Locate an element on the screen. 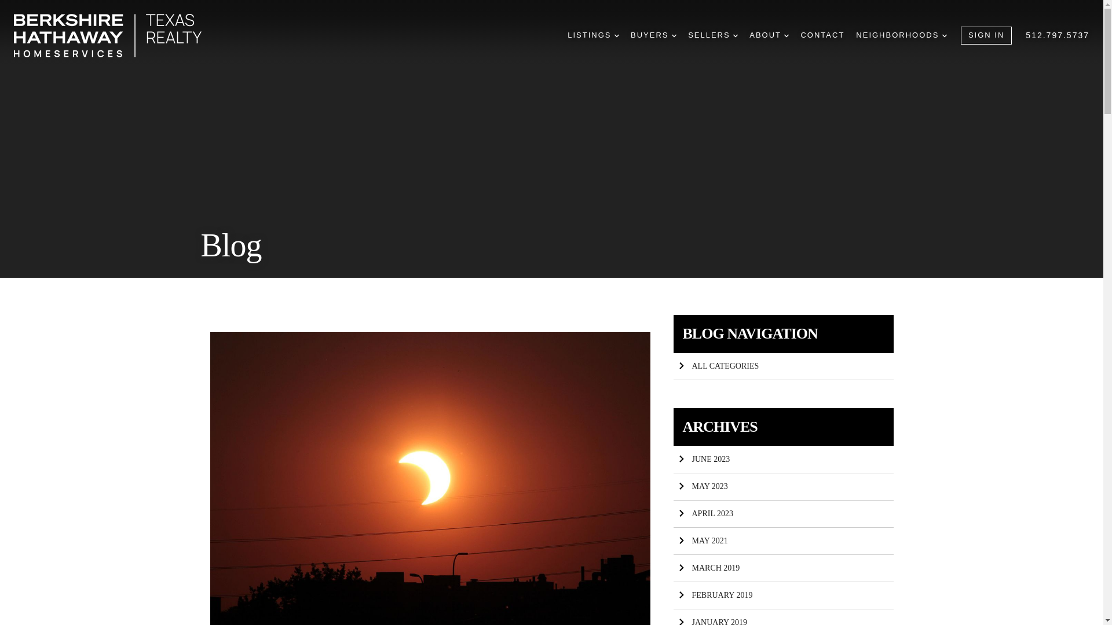 This screenshot has height=625, width=1112. BUYERS DROPDOWN ARROW is located at coordinates (653, 35).